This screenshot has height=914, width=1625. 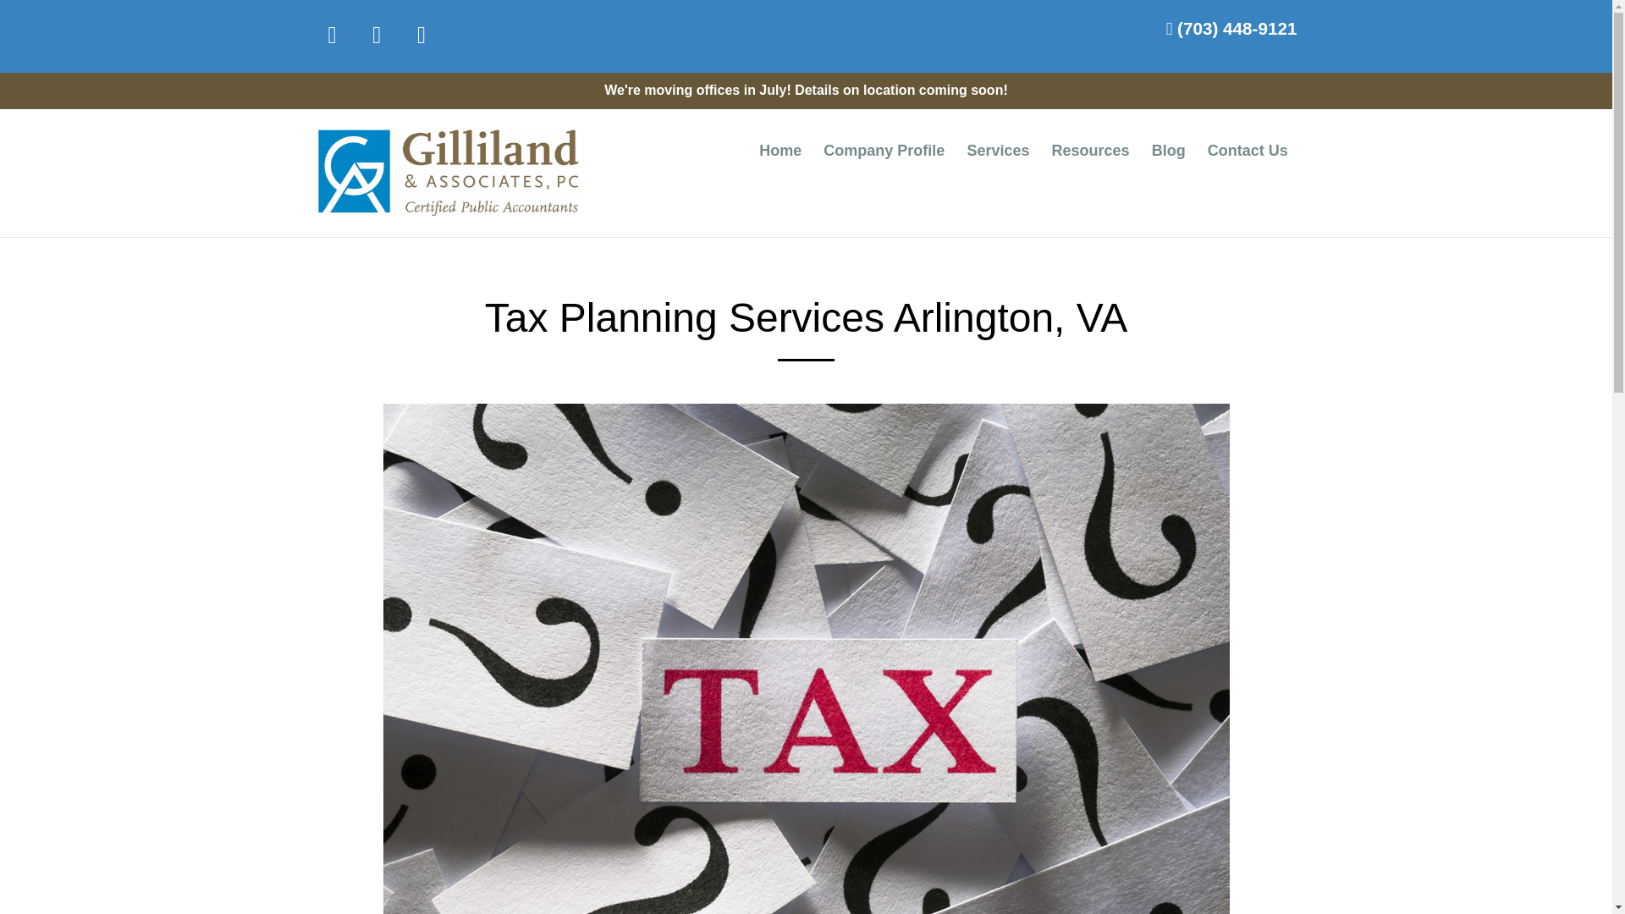 I want to click on Contact Us, so click(x=1248, y=151).